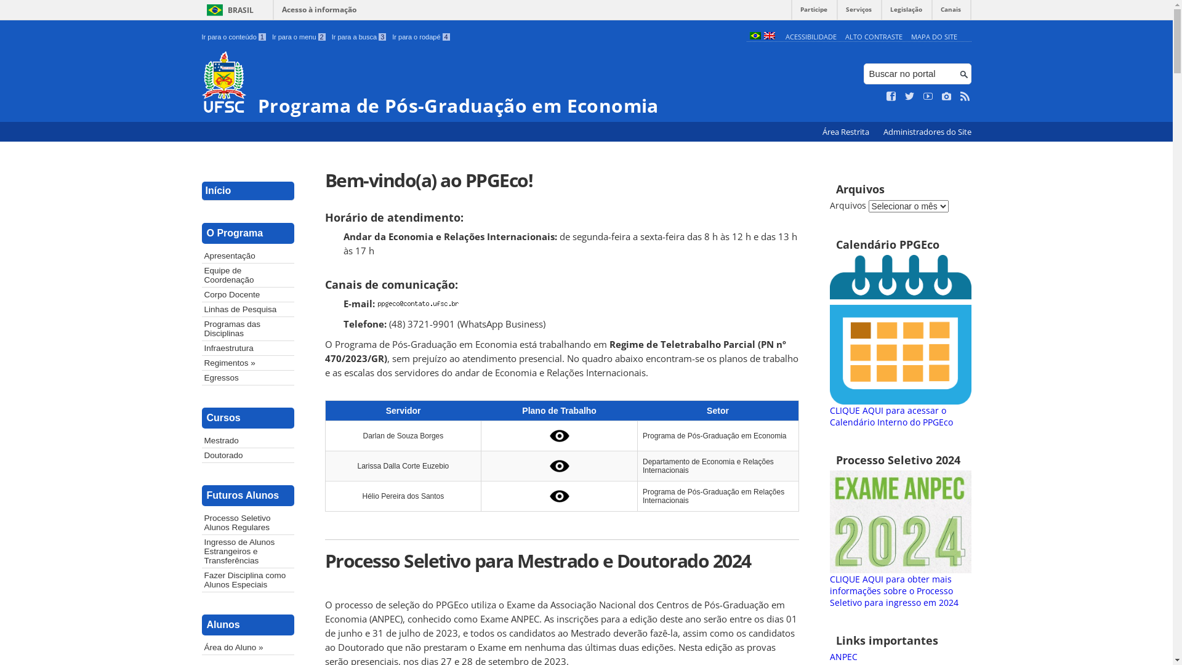 The width and height of the screenshot is (1182, 665). What do you see at coordinates (248, 378) in the screenshot?
I see `Egressos` at bounding box center [248, 378].